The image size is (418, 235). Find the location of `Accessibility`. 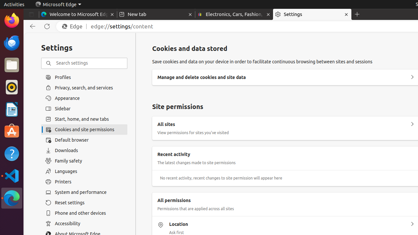

Accessibility is located at coordinates (84, 224).